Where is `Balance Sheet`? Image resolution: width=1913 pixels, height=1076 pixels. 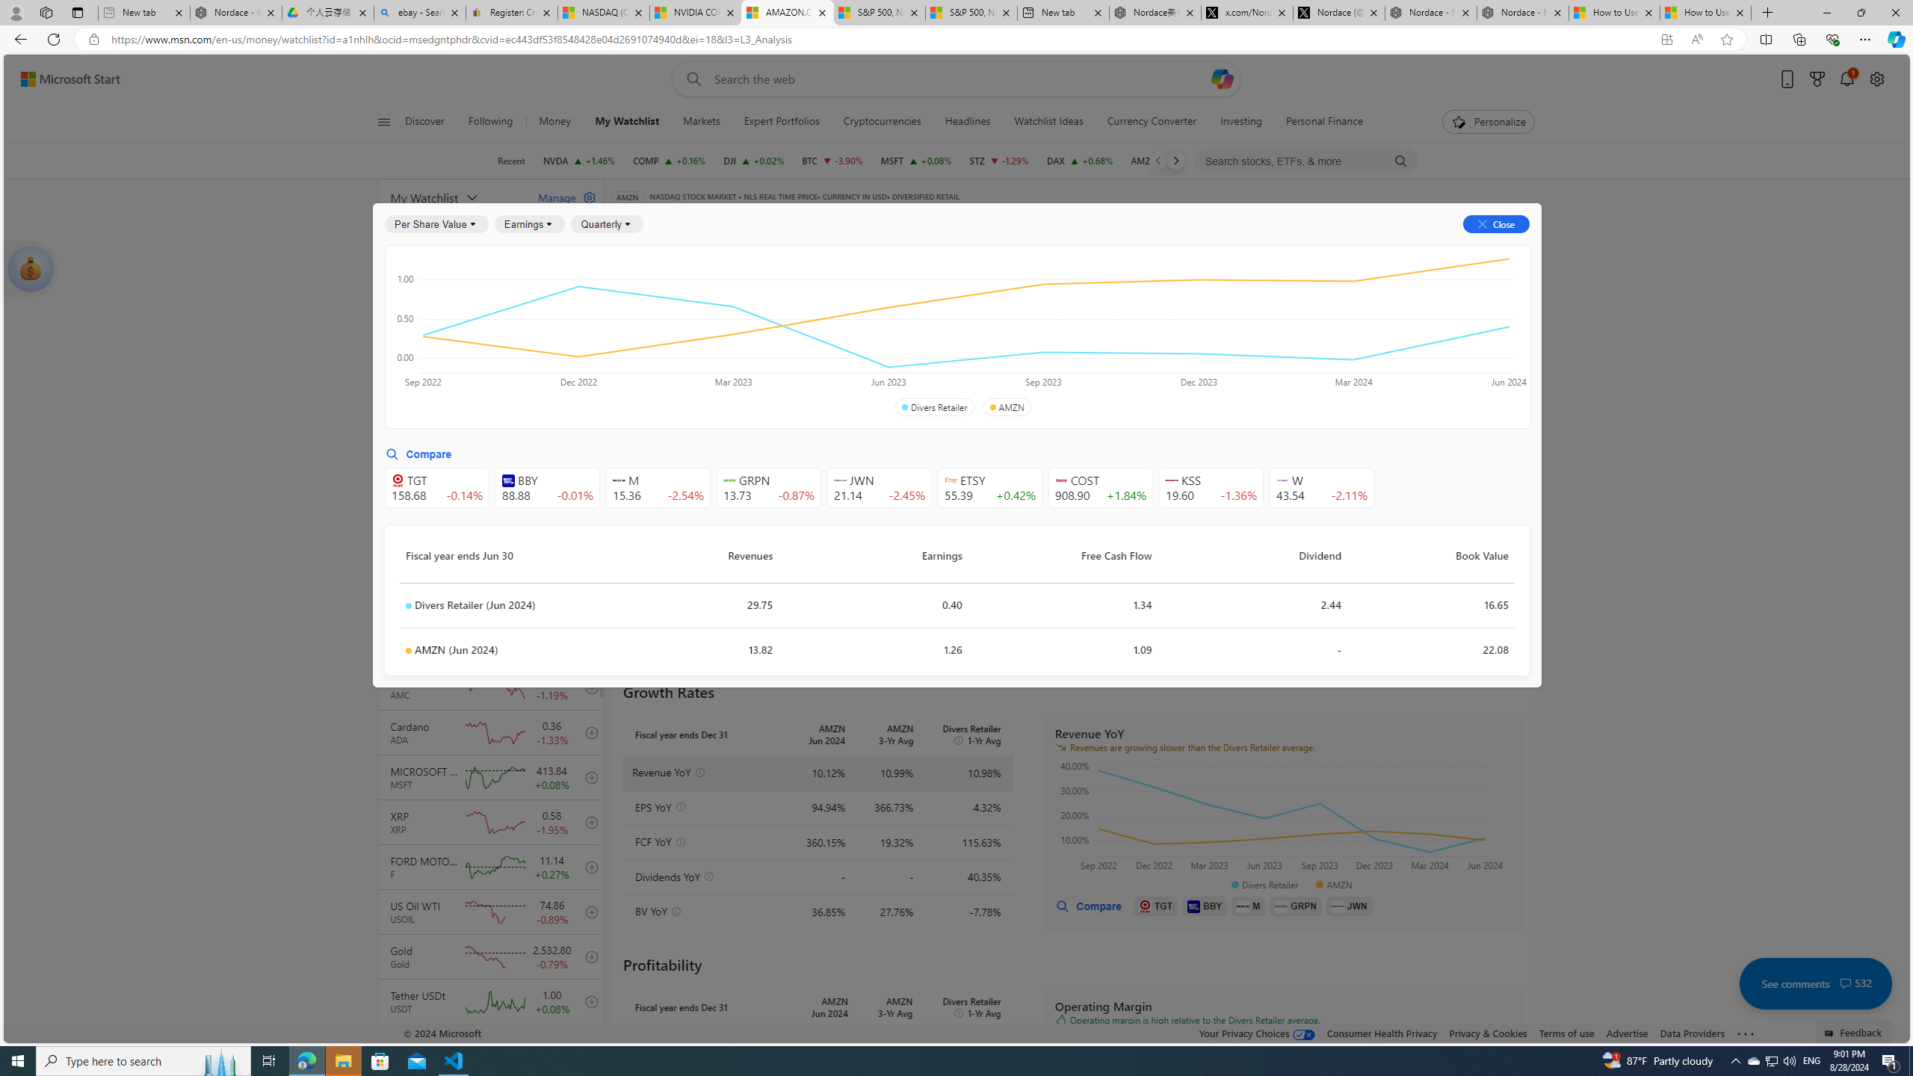 Balance Sheet is located at coordinates (807, 293).